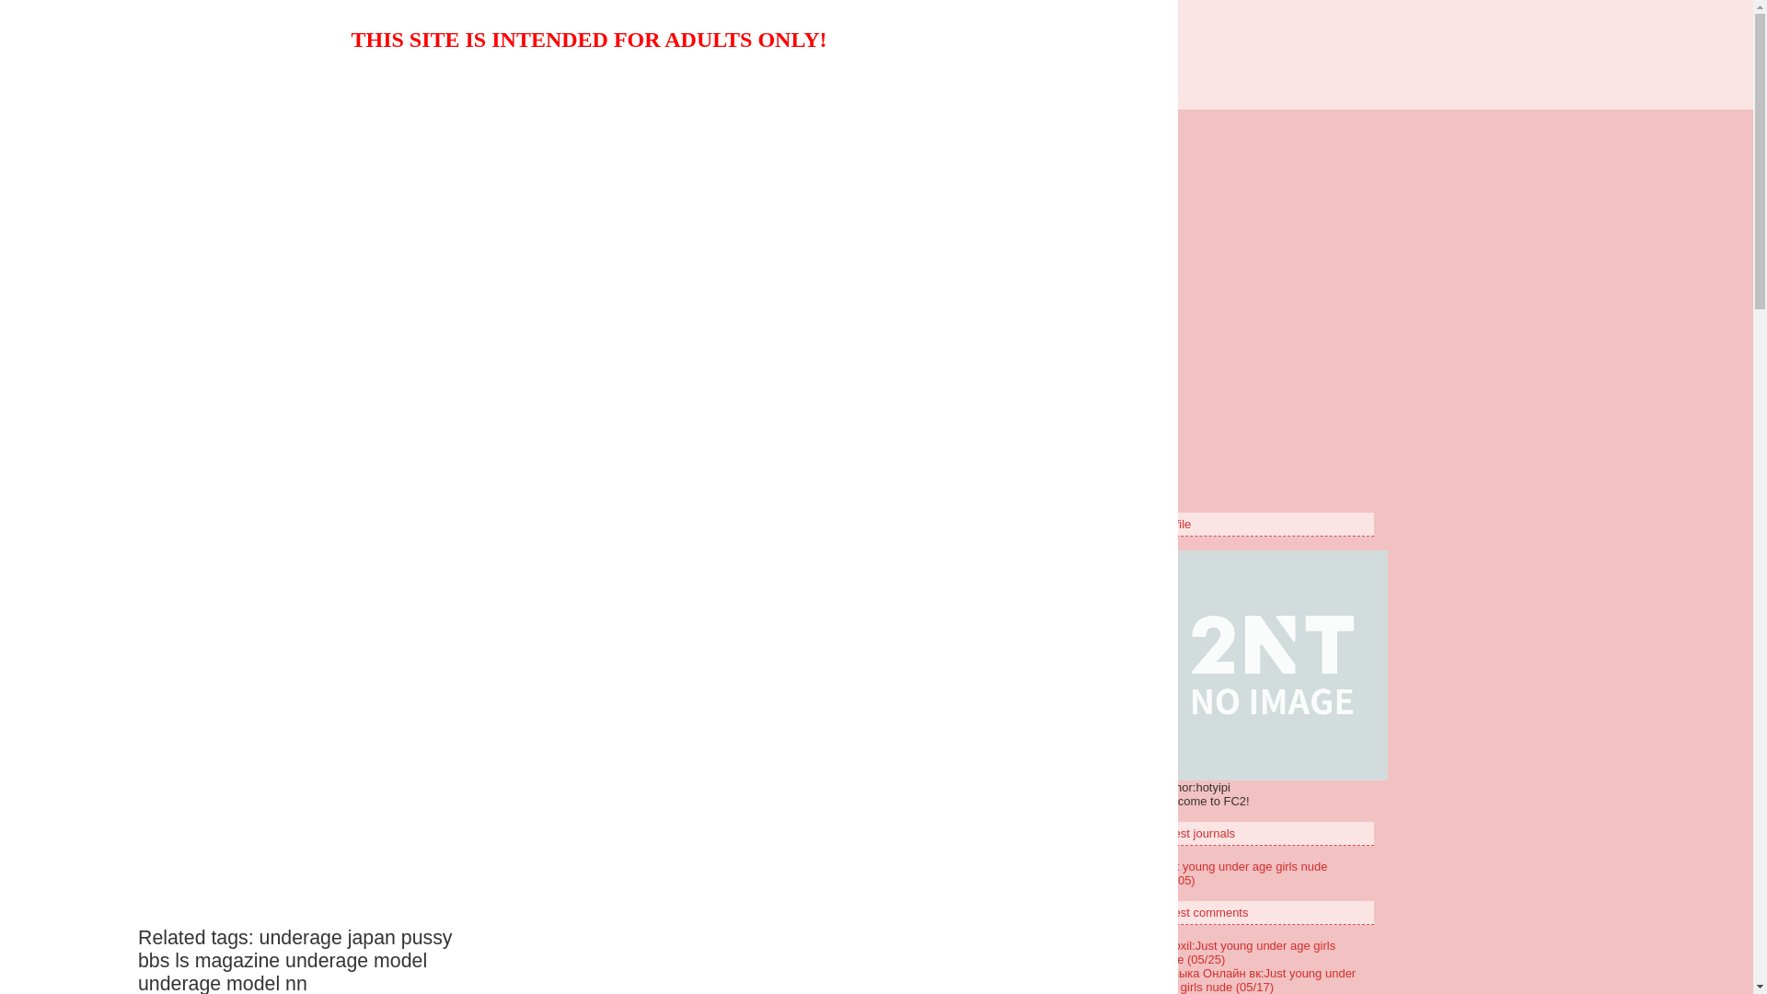  What do you see at coordinates (532, 179) in the screenshot?
I see `Just young under age girls nude` at bounding box center [532, 179].